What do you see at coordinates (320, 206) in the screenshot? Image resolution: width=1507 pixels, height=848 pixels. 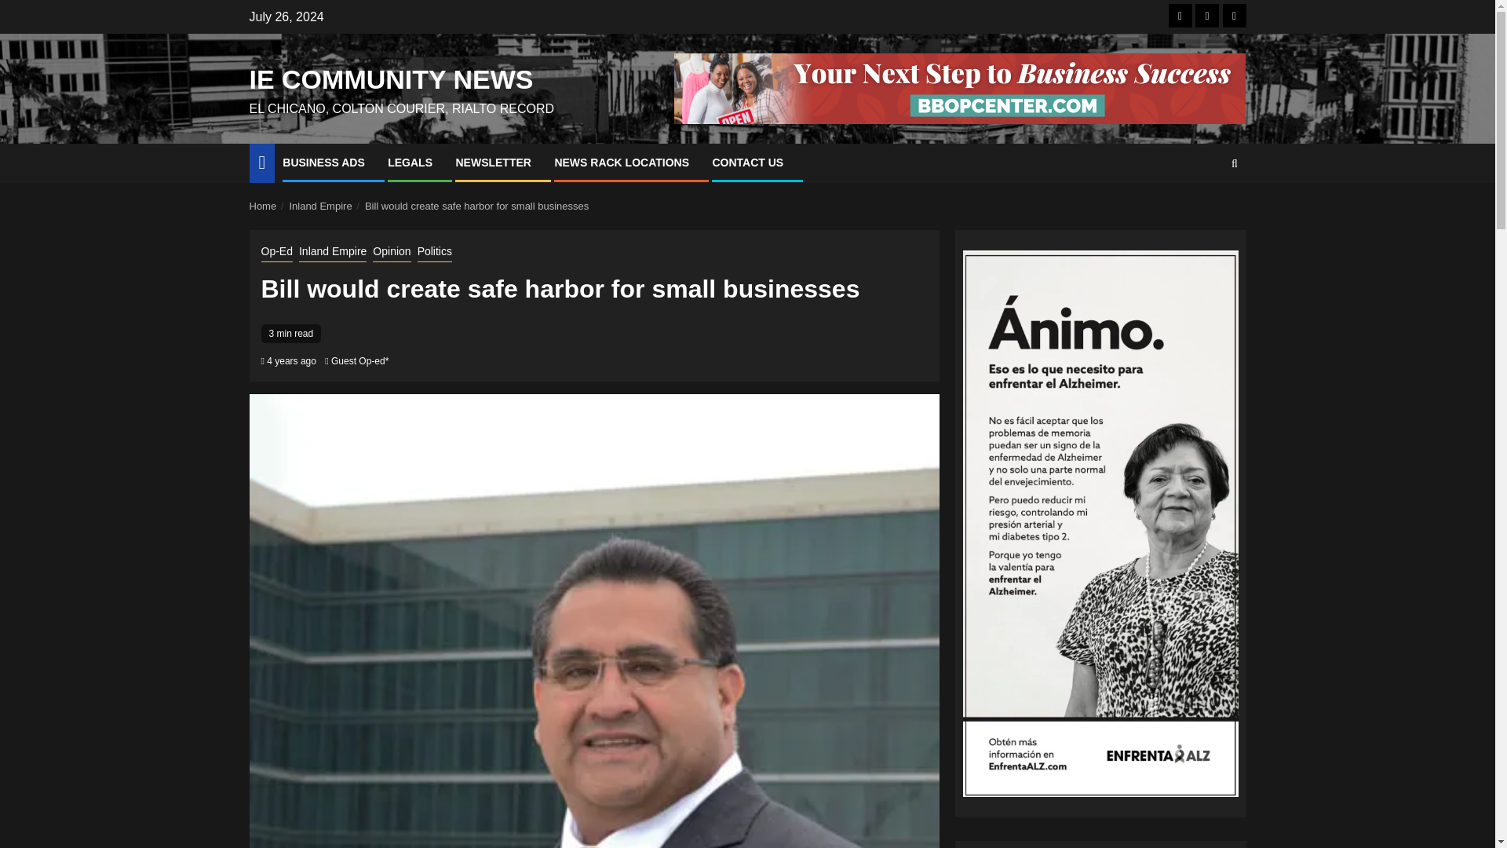 I see `Inland Empire` at bounding box center [320, 206].